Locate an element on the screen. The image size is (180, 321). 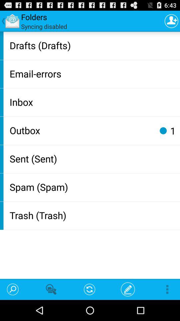
tap the app below the trash (trash) app is located at coordinates (89, 289).